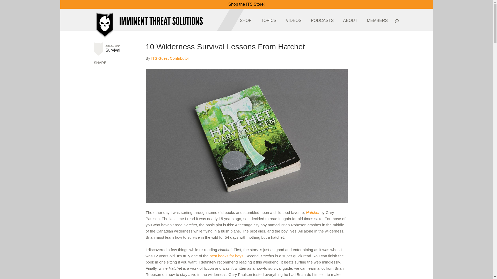 This screenshot has height=279, width=497. I want to click on TOPICS, so click(269, 21).